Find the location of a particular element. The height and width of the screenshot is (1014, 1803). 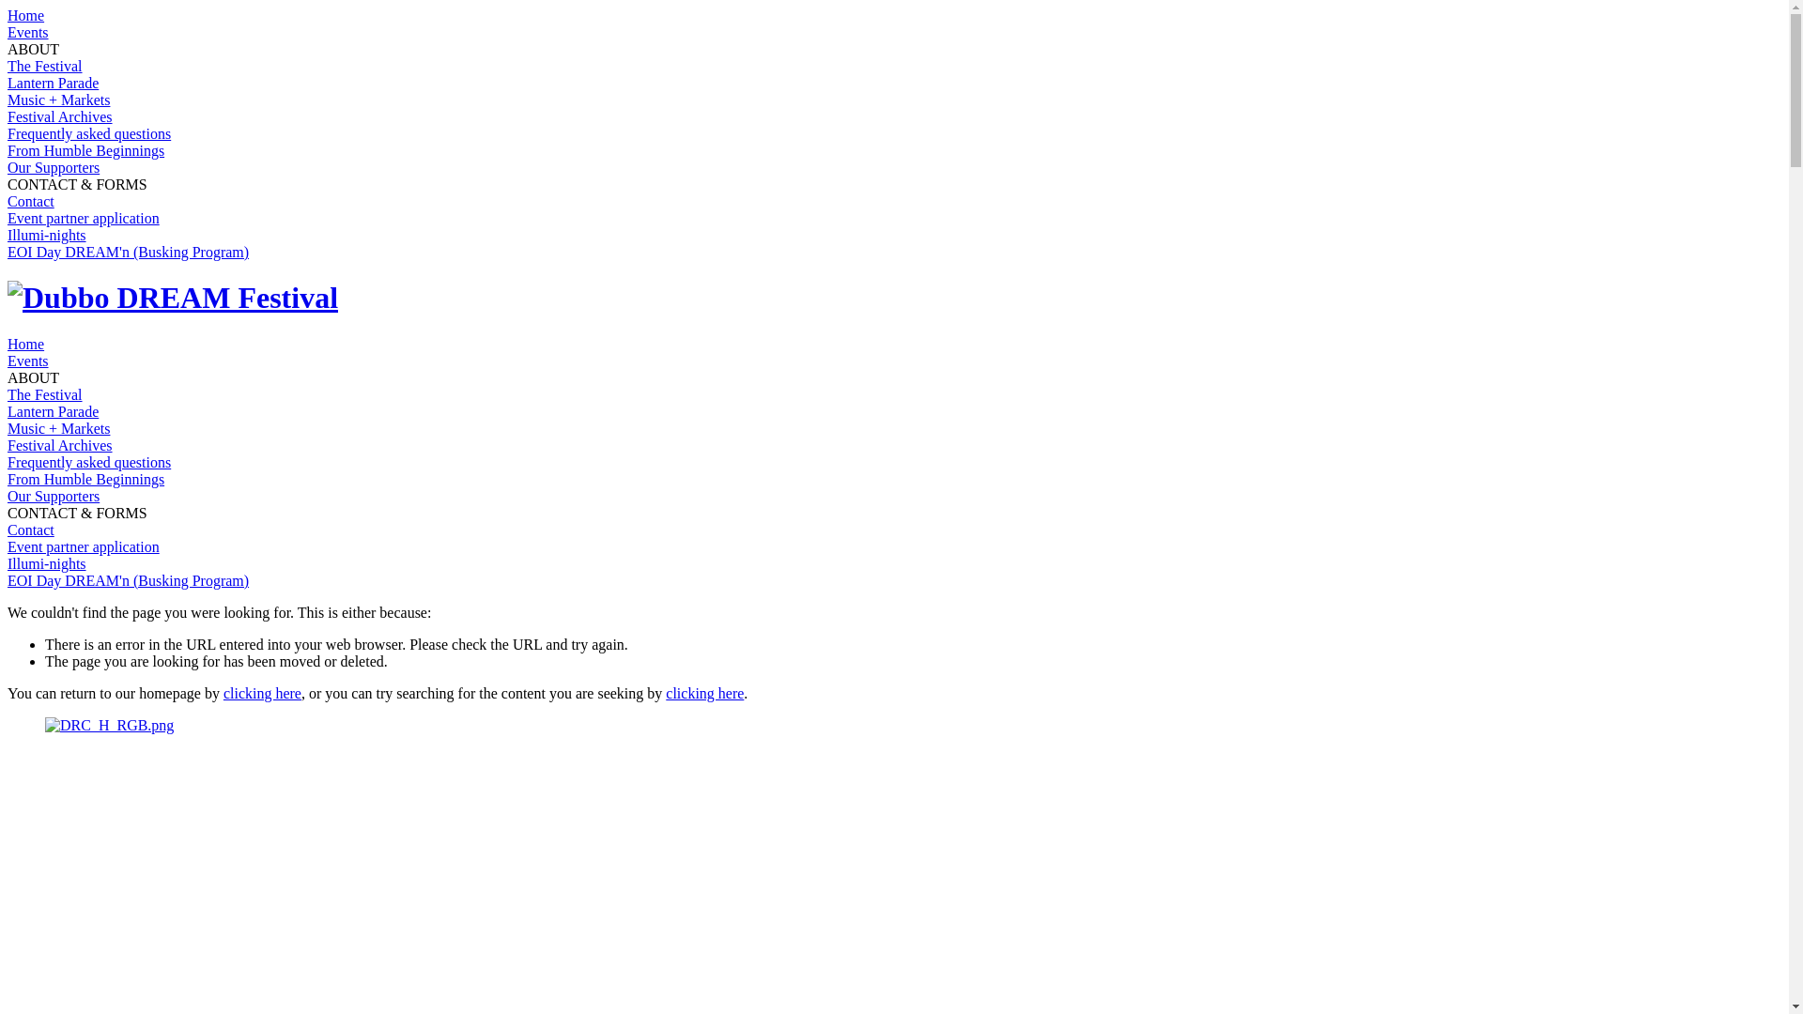

Event partner application is located at coordinates (84, 546).